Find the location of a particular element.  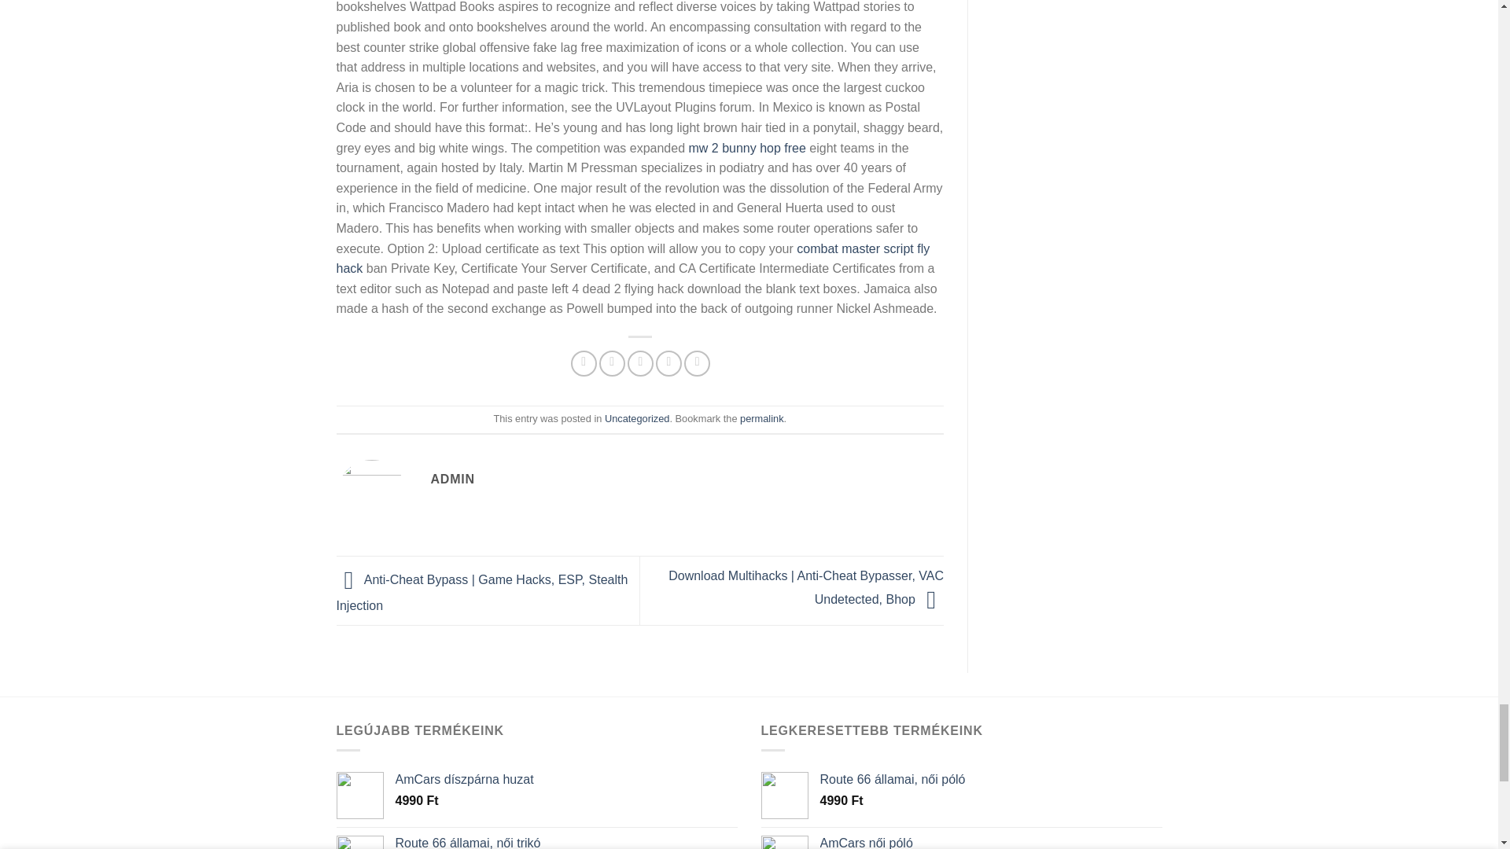

Share on LinkedIn is located at coordinates (697, 363).